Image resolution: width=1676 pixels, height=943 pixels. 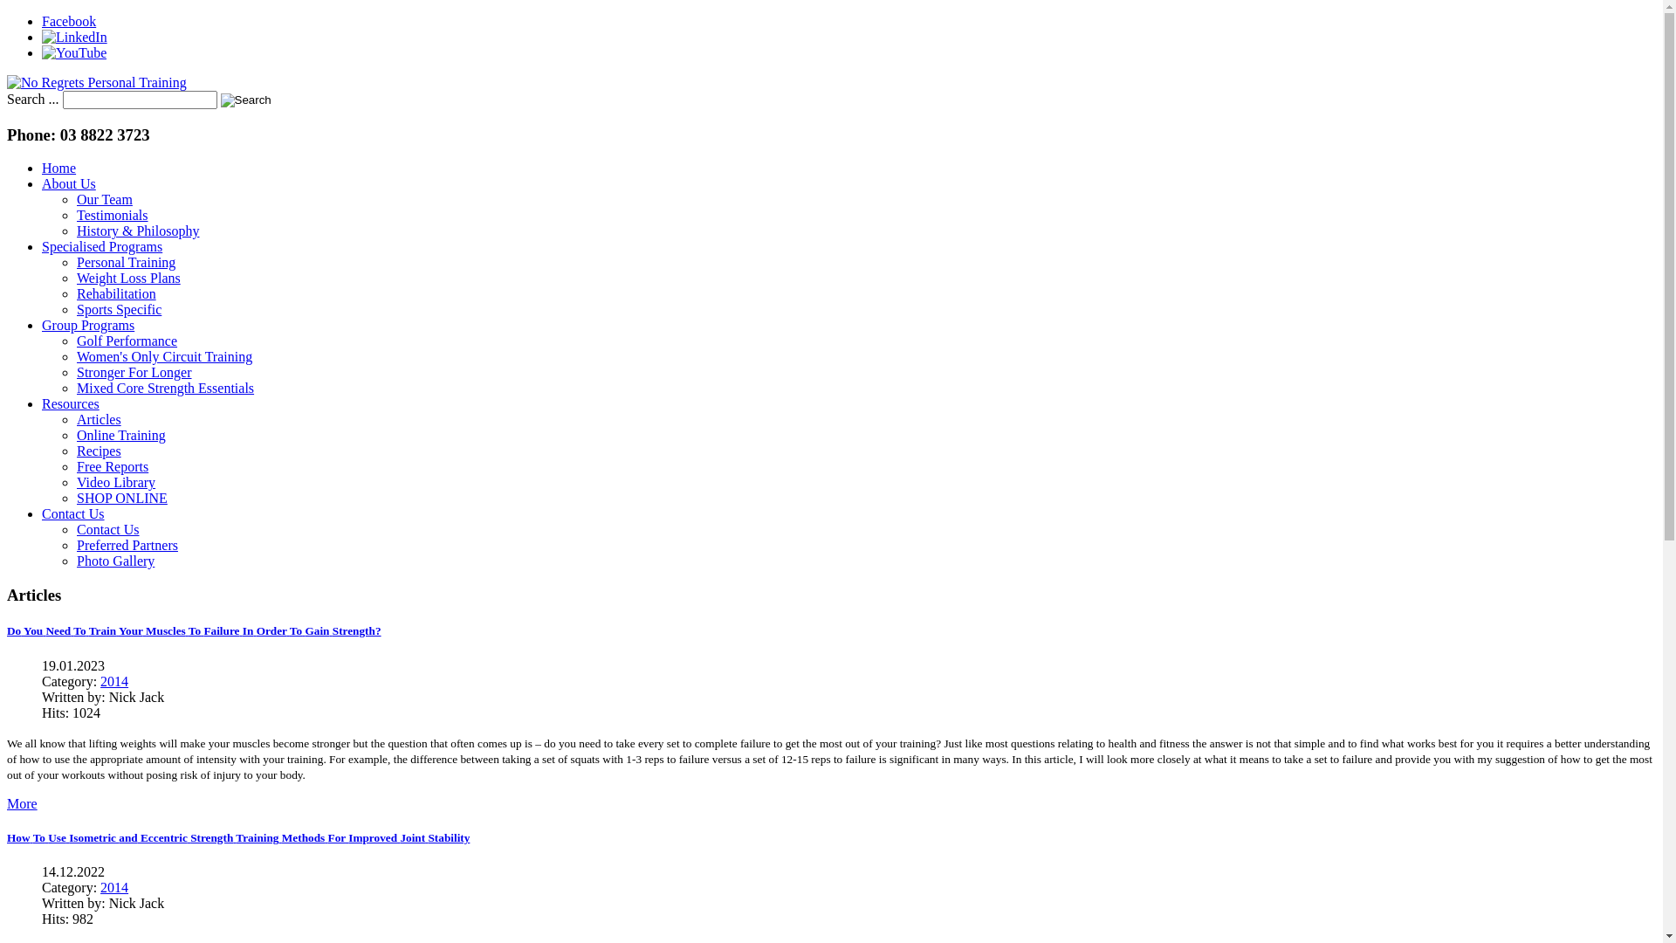 I want to click on Recipes, so click(x=100, y=451).